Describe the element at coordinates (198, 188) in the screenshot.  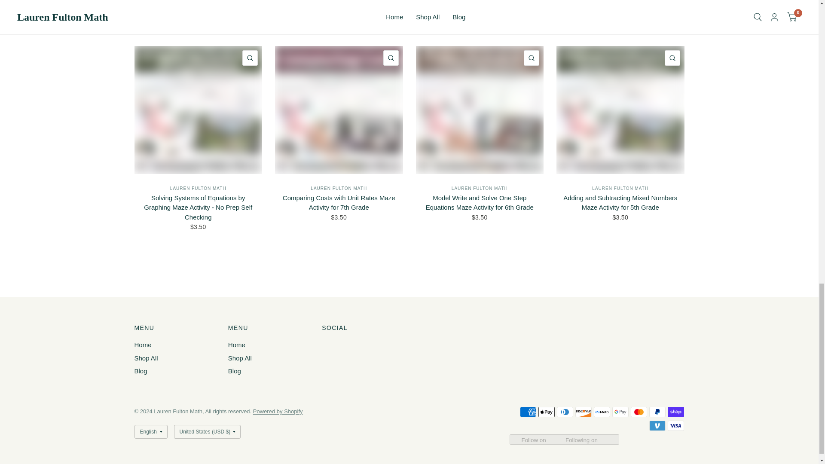
I see `Lauren Fulton Math` at that location.